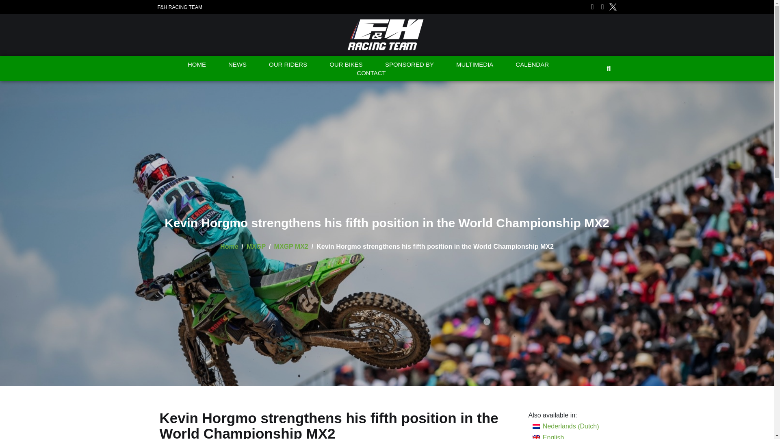  Describe the element at coordinates (532, 64) in the screenshot. I see `CALENDAR` at that location.